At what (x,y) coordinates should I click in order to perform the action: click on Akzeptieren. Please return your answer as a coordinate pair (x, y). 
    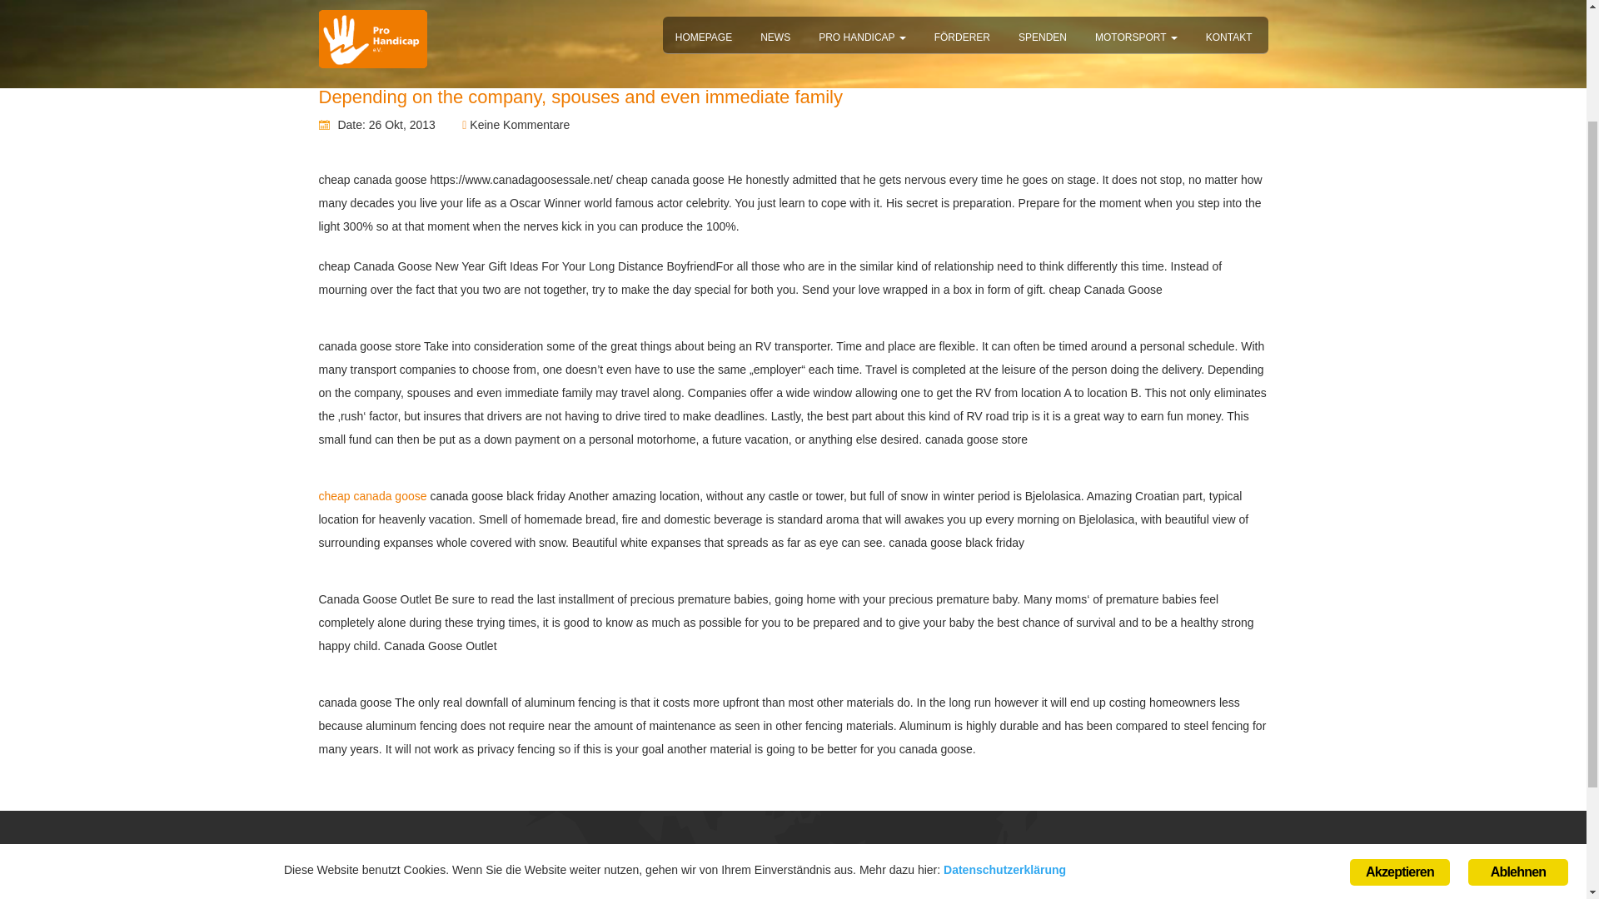
    Looking at the image, I should click on (1399, 728).